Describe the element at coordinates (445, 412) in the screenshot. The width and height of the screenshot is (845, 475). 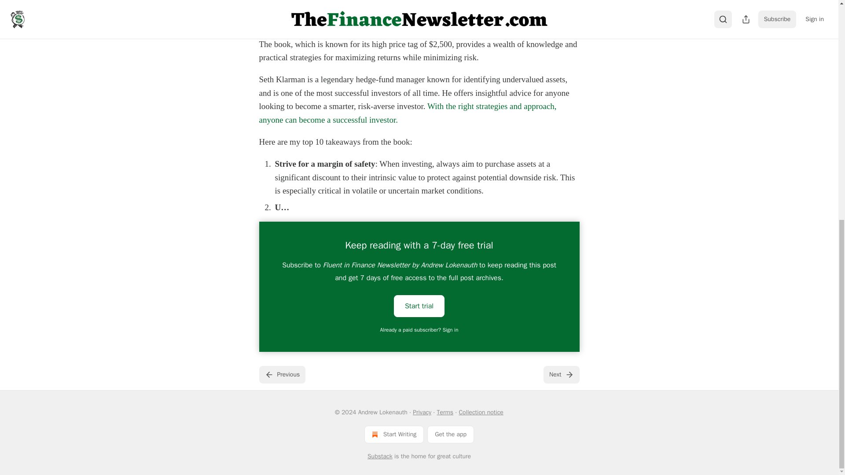
I see `Terms` at that location.